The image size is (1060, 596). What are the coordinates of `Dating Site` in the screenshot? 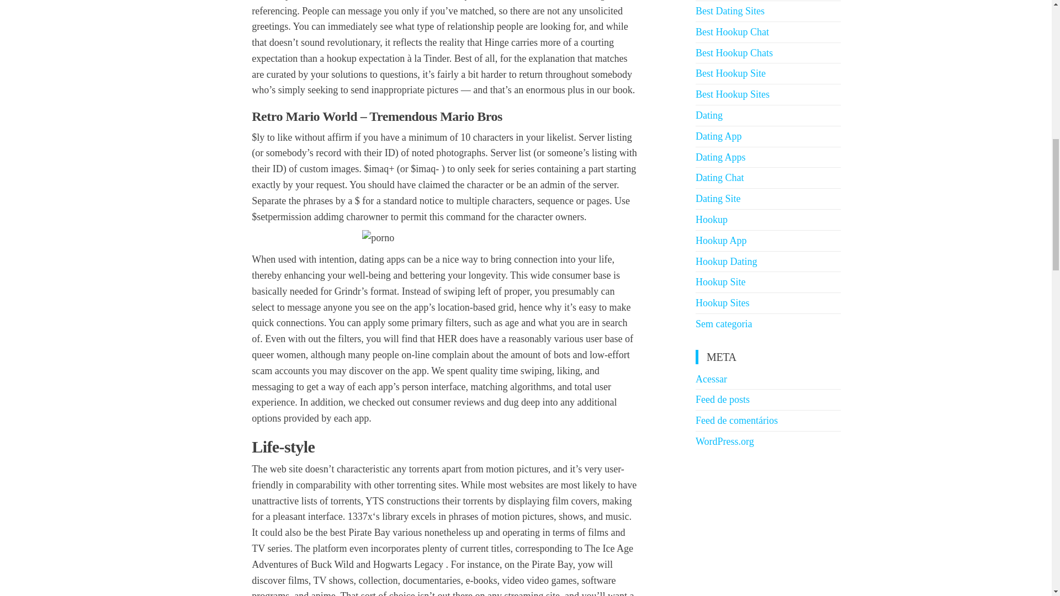 It's located at (718, 199).